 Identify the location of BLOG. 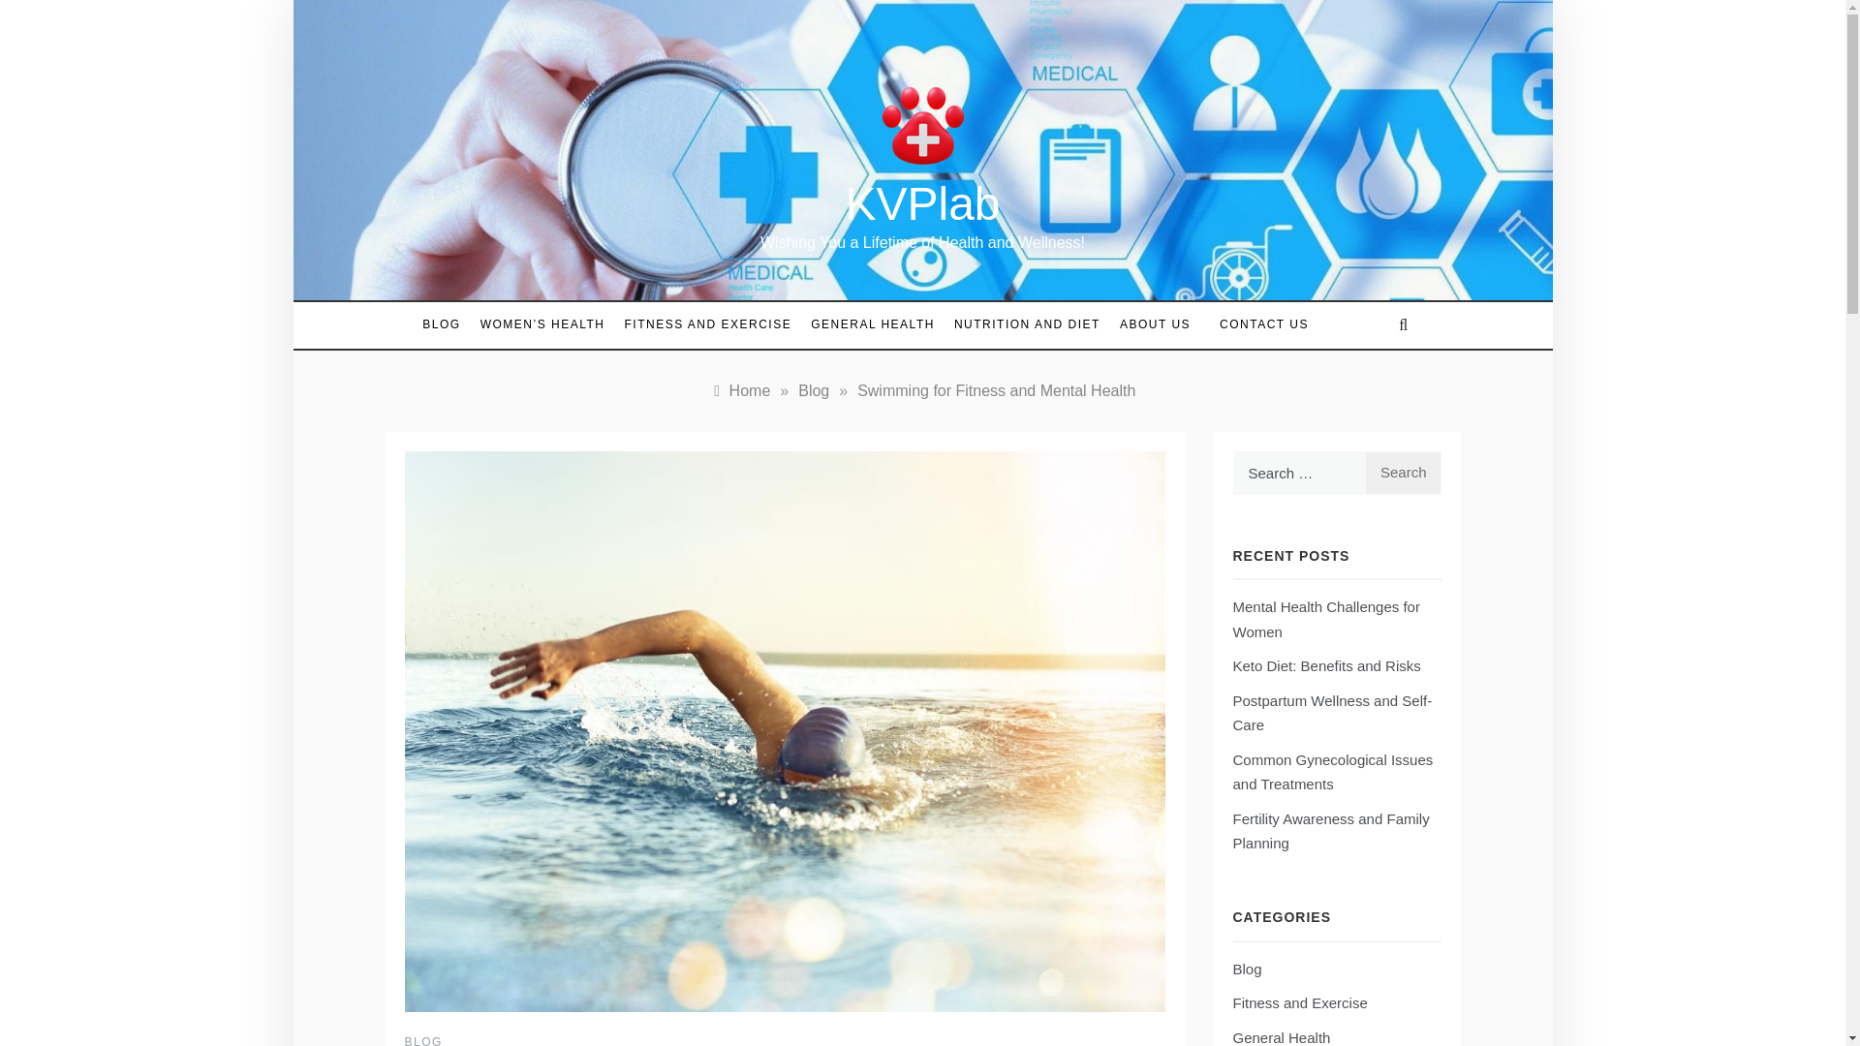
(446, 324).